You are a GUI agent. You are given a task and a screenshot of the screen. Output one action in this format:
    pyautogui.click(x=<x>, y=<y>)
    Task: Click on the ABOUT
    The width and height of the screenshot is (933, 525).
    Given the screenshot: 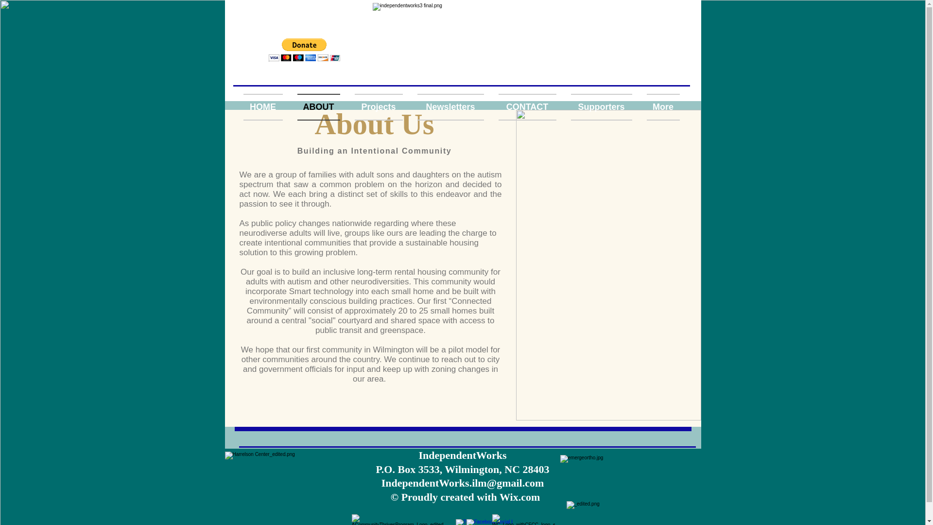 What is the action you would take?
    pyautogui.click(x=318, y=107)
    